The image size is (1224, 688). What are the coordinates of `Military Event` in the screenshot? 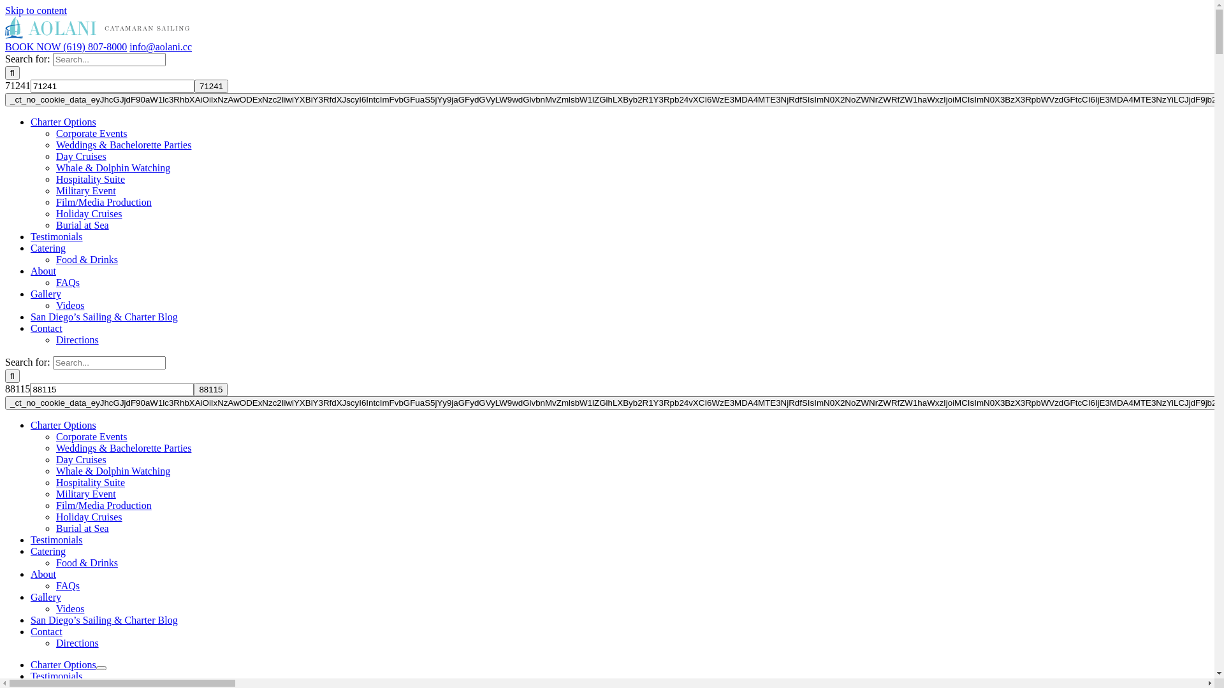 It's located at (86, 191).